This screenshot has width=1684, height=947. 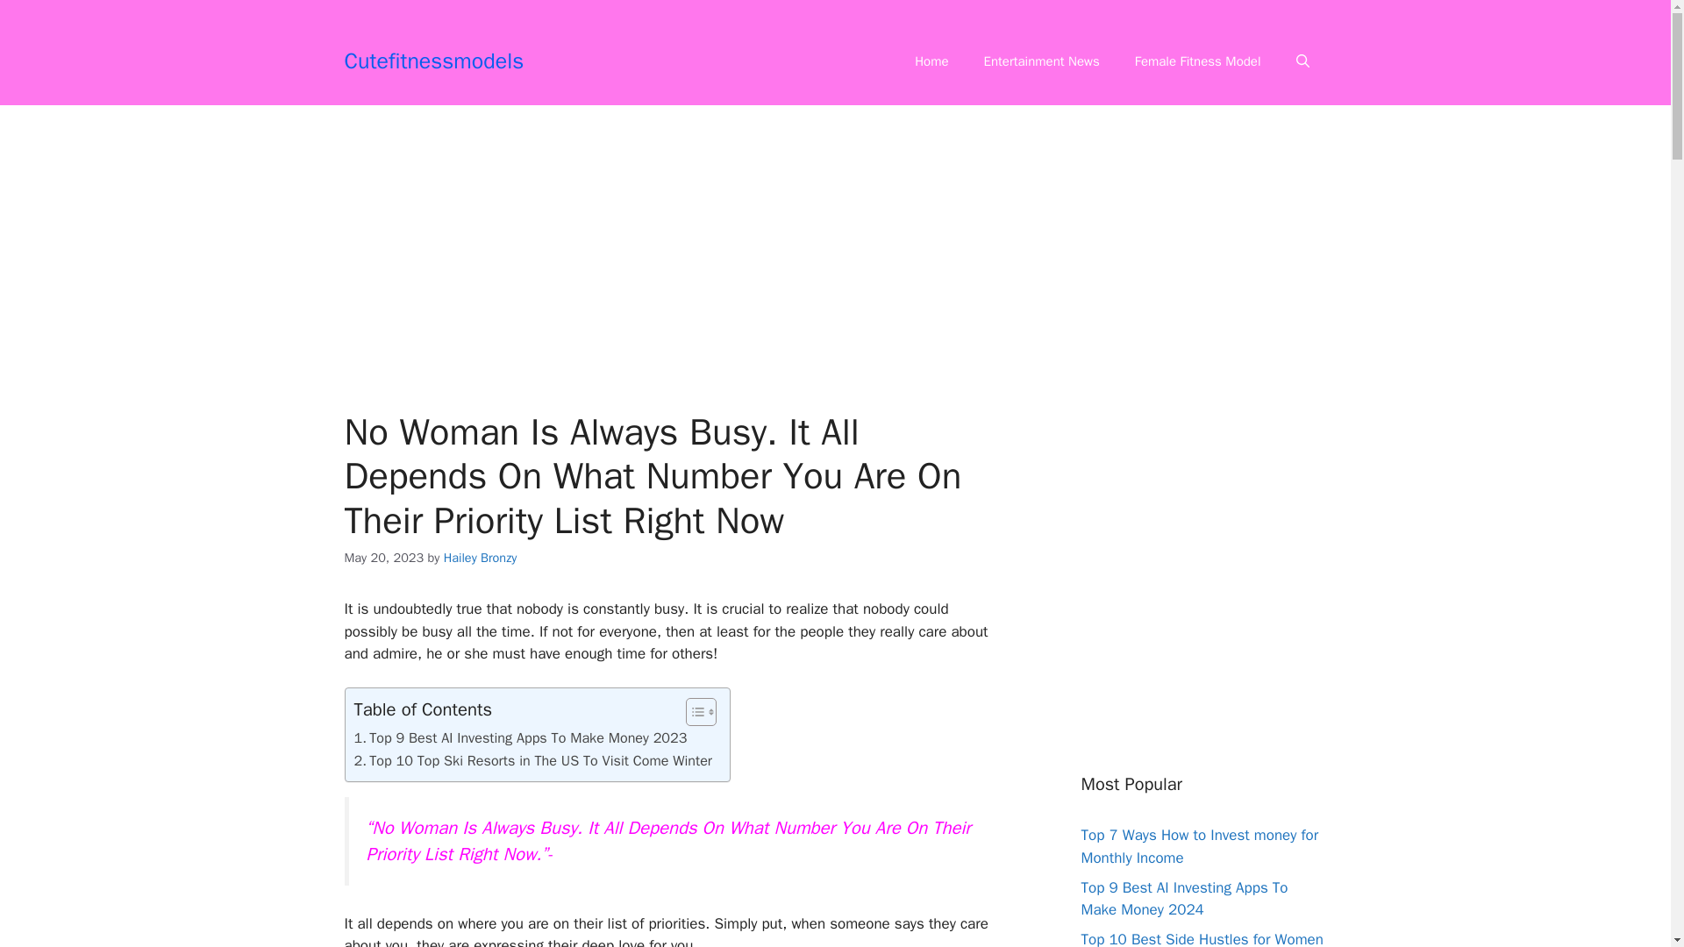 What do you see at coordinates (931, 61) in the screenshot?
I see `Home` at bounding box center [931, 61].